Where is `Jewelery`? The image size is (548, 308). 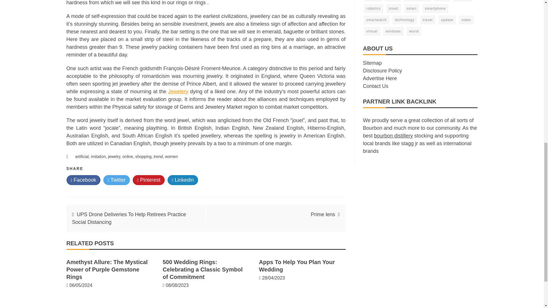 Jewelery is located at coordinates (178, 91).